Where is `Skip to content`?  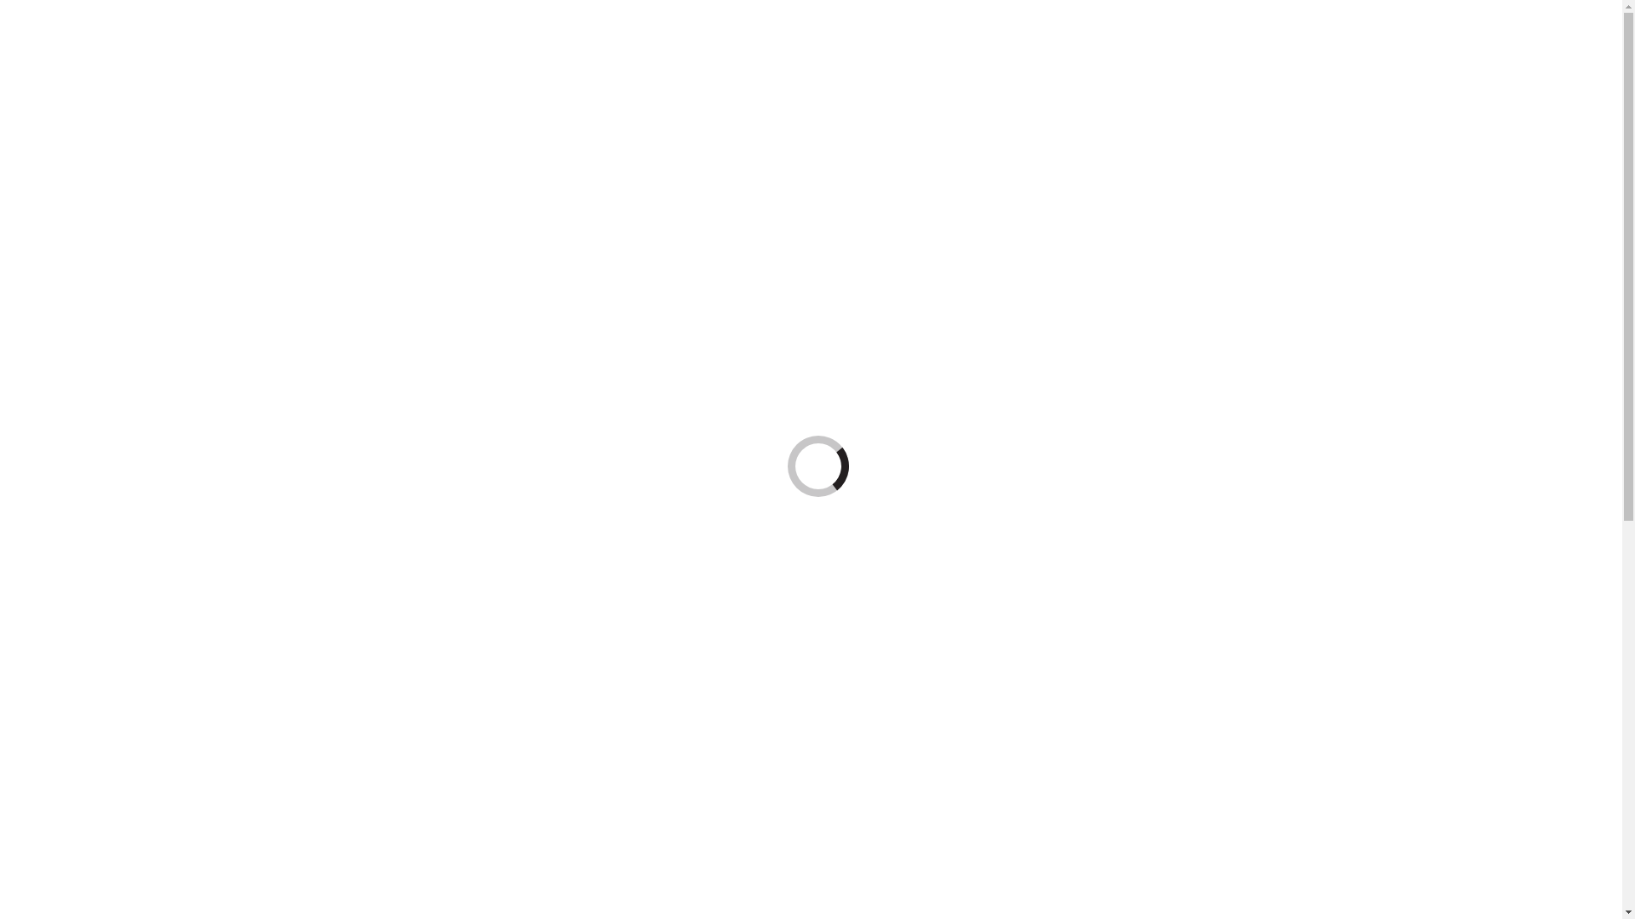 Skip to content is located at coordinates (48, 14).